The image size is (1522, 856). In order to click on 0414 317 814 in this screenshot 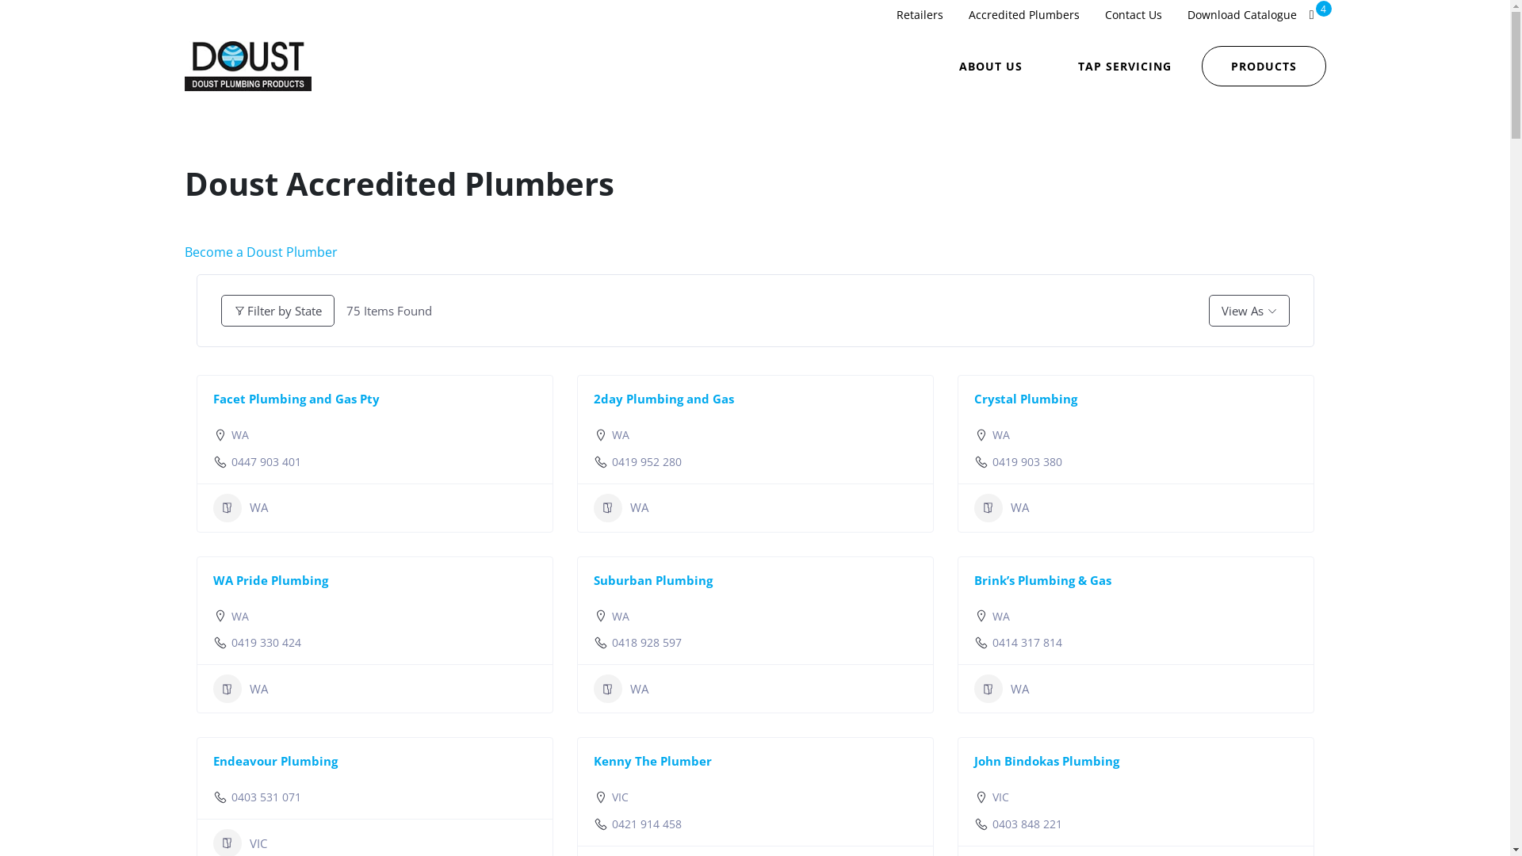, I will do `click(1027, 643)`.